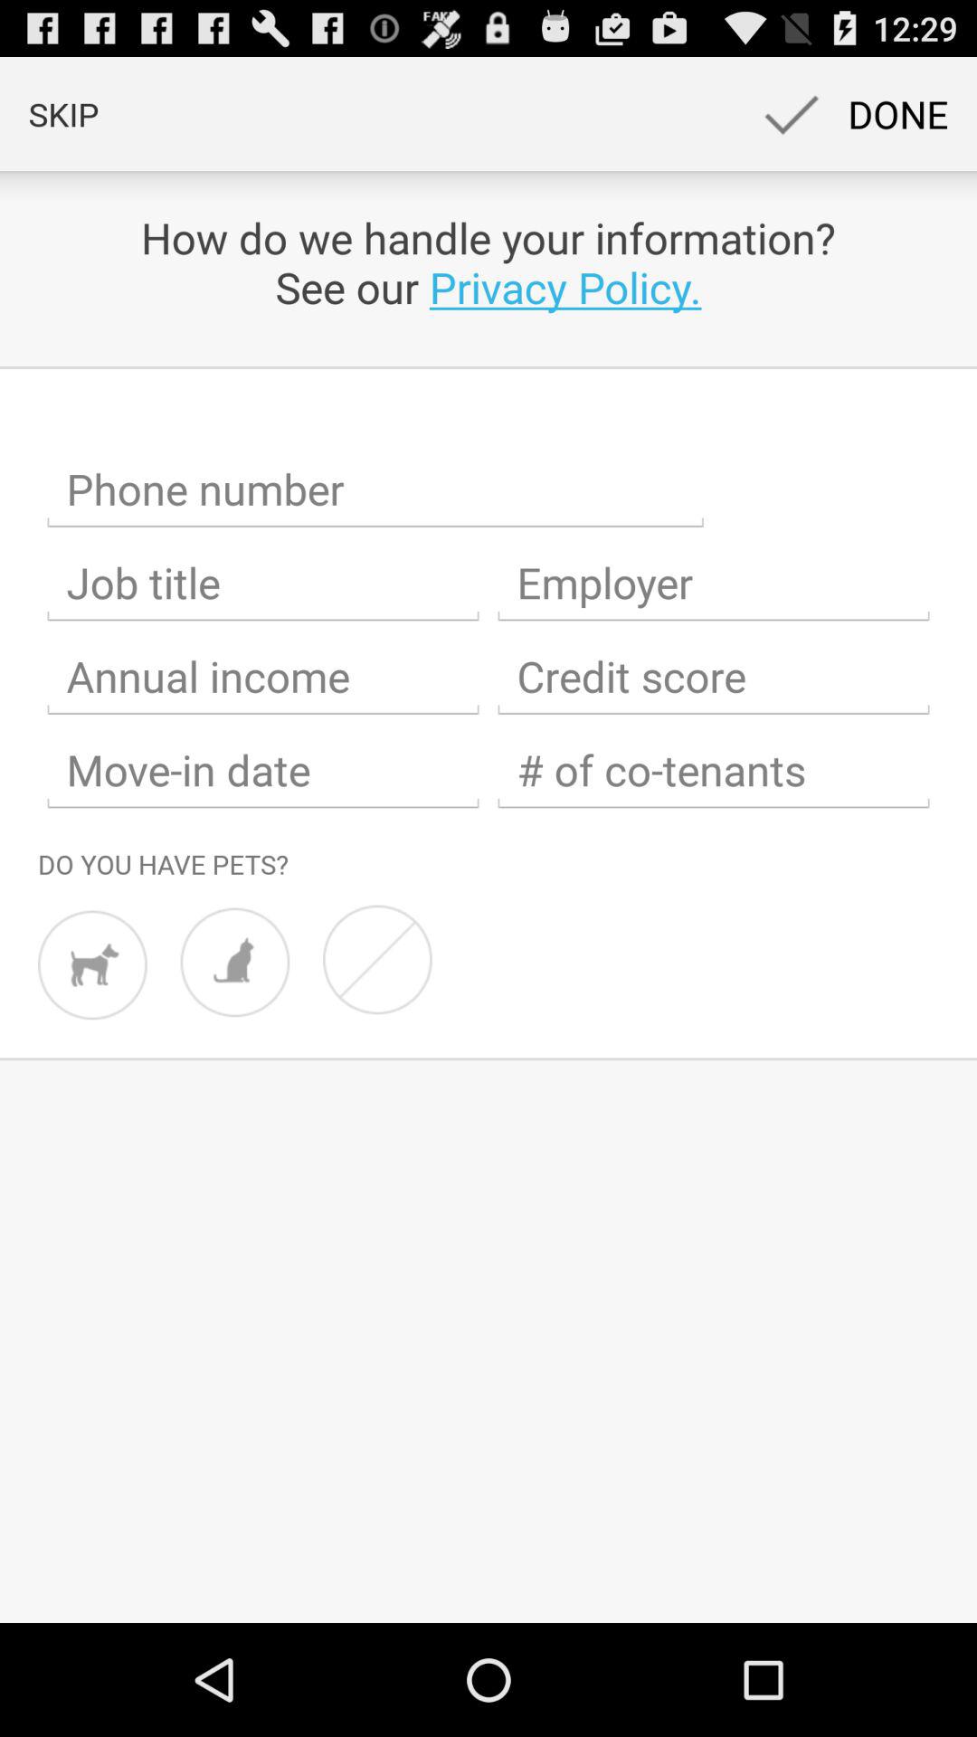 The height and width of the screenshot is (1737, 977). What do you see at coordinates (714, 771) in the screenshot?
I see `number of co-tenants` at bounding box center [714, 771].